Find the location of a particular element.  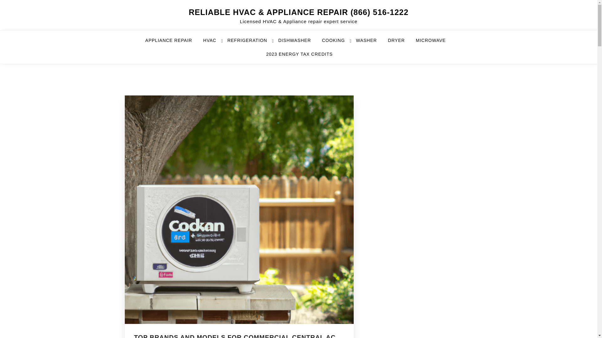

DRYER is located at coordinates (400, 43).